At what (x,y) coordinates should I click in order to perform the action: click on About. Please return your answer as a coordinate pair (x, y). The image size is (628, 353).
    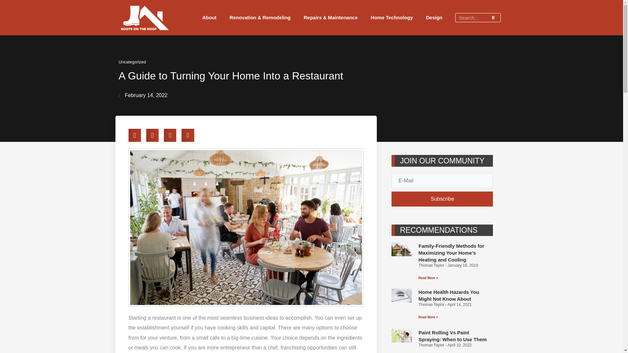
    Looking at the image, I should click on (209, 18).